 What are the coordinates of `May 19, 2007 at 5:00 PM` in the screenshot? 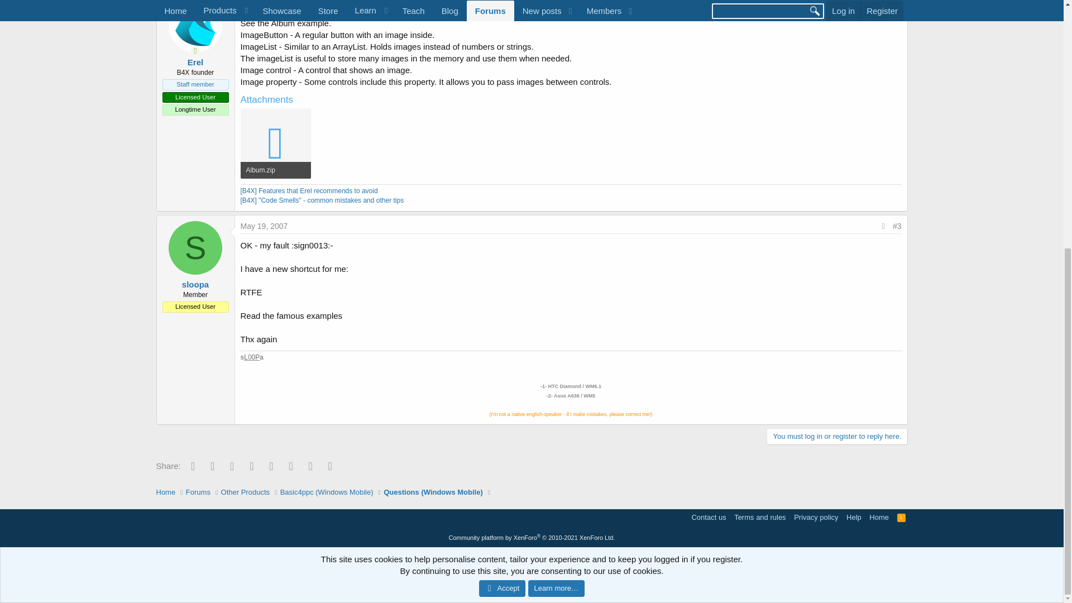 It's located at (264, 226).